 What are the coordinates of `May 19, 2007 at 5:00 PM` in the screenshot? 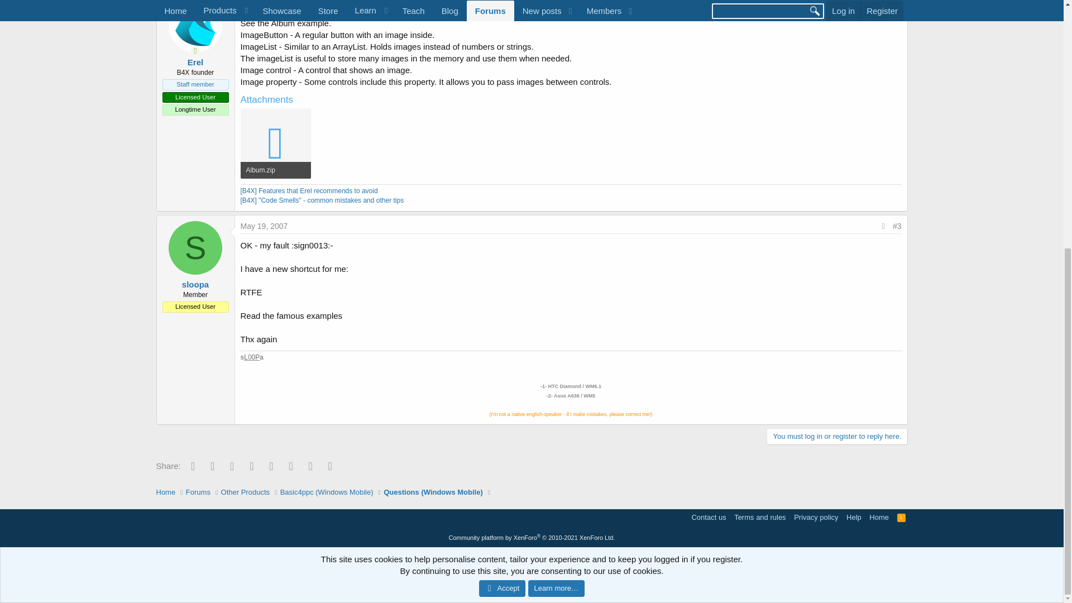 It's located at (264, 226).